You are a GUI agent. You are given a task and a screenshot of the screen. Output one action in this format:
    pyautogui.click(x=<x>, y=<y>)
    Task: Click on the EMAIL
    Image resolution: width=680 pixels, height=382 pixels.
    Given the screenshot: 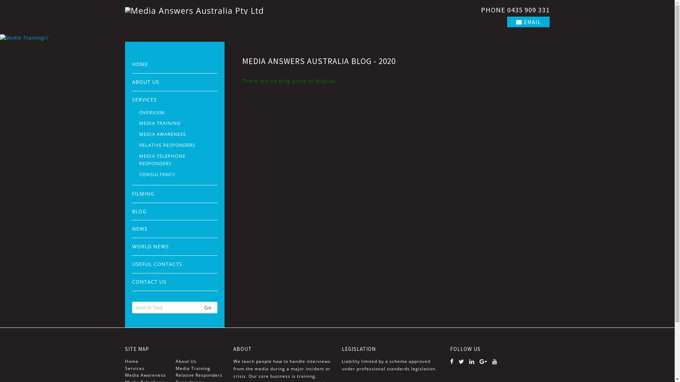 What is the action you would take?
    pyautogui.click(x=528, y=22)
    